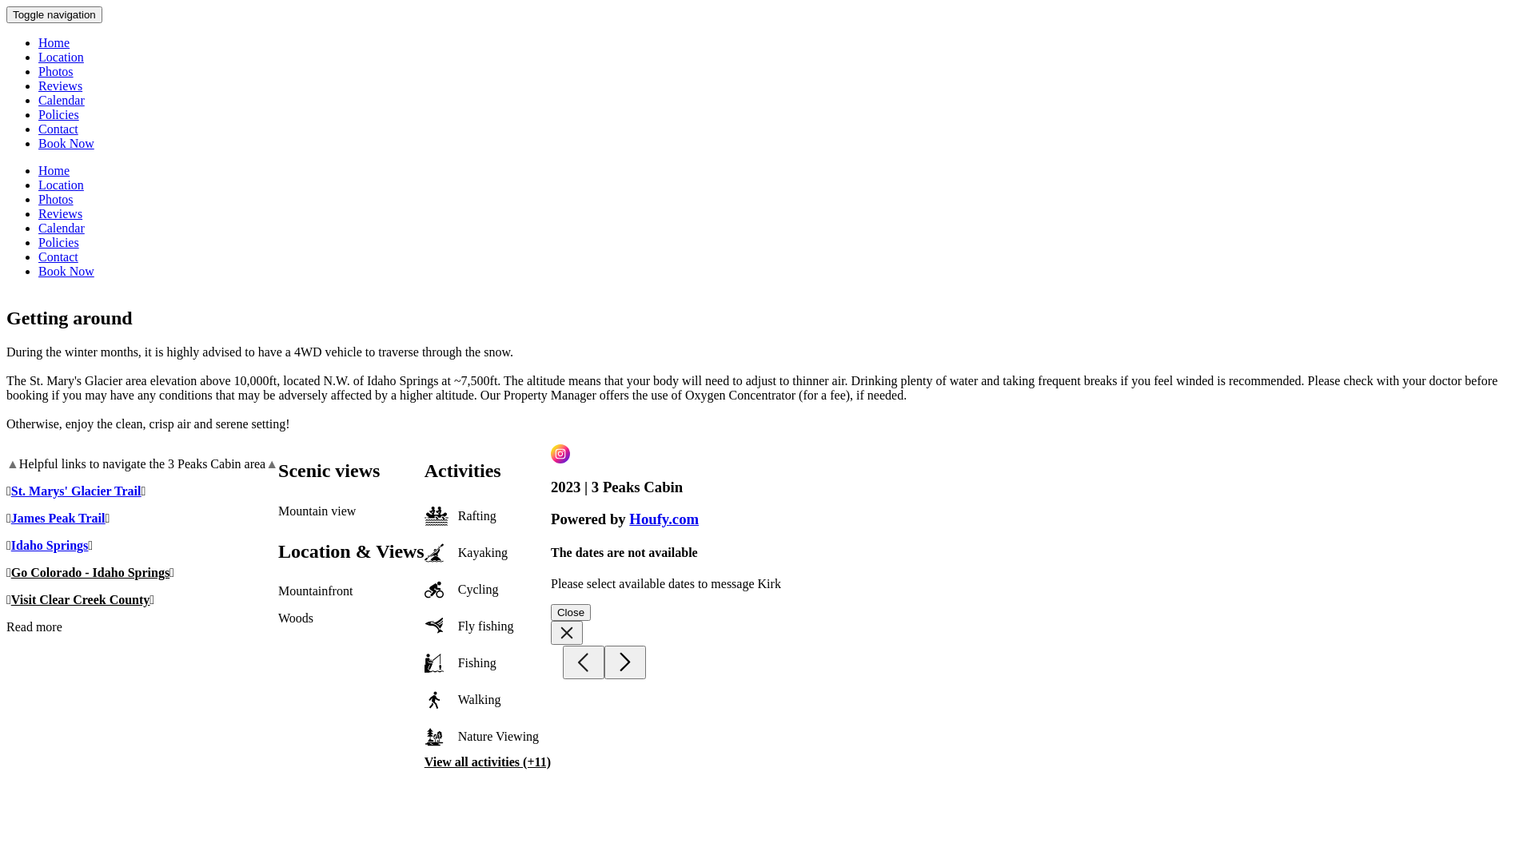 The width and height of the screenshot is (1535, 863). I want to click on Previous Picture, so click(584, 662).